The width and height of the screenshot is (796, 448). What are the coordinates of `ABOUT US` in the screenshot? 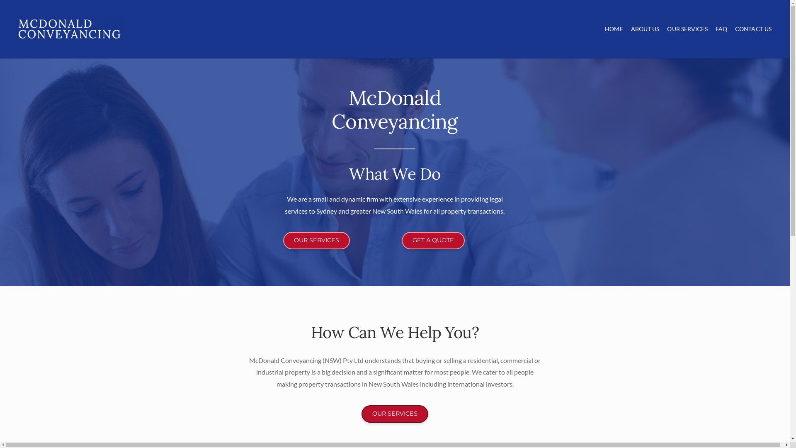 It's located at (645, 29).